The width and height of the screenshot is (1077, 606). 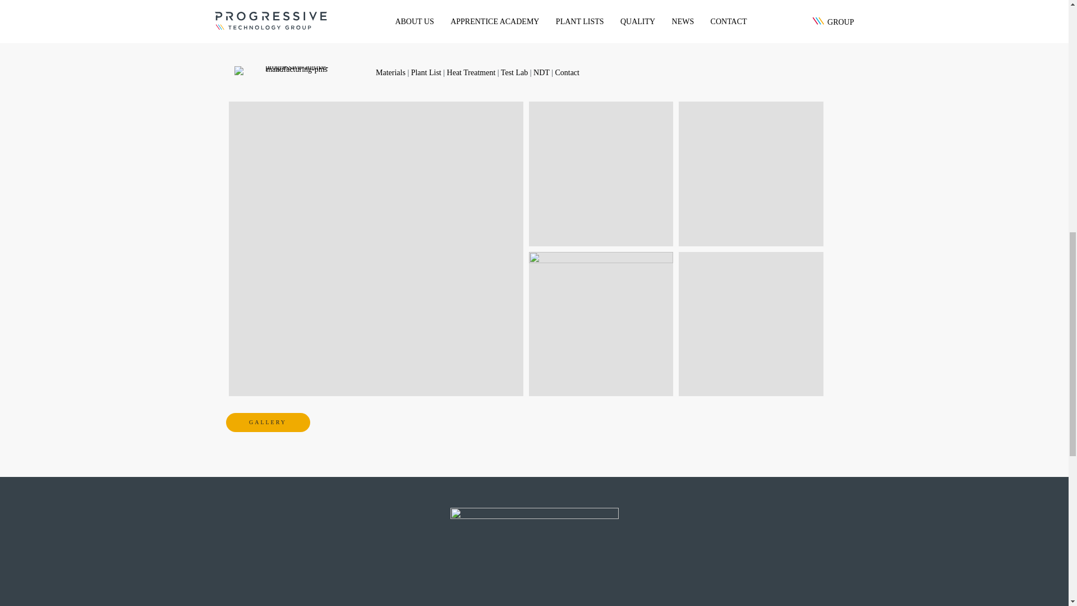 What do you see at coordinates (751, 174) in the screenshot?
I see `additive-manufacturing-plant` at bounding box center [751, 174].